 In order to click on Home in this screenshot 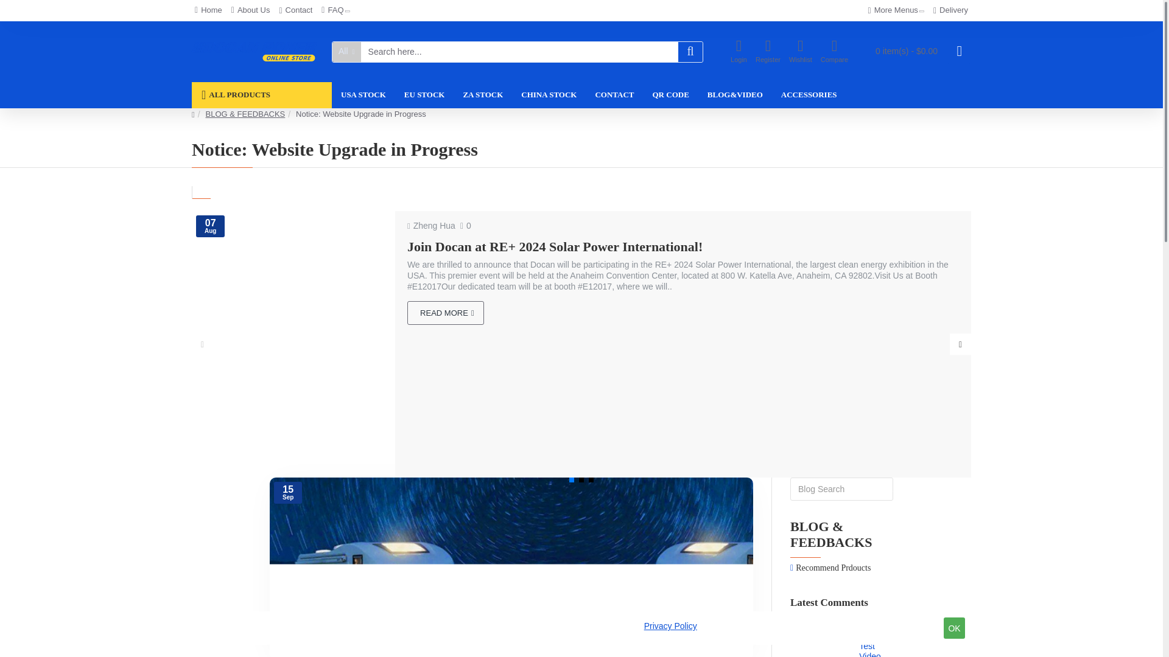, I will do `click(208, 10)`.